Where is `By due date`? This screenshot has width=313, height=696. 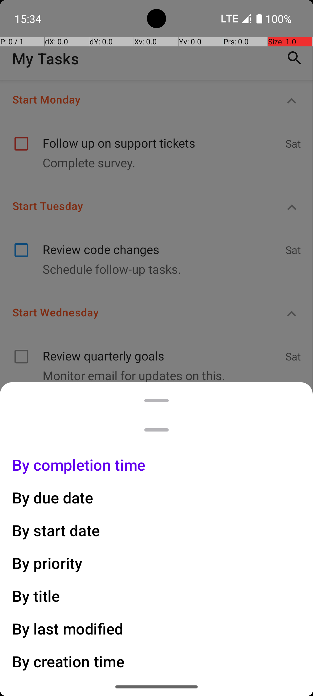 By due date is located at coordinates (53, 498).